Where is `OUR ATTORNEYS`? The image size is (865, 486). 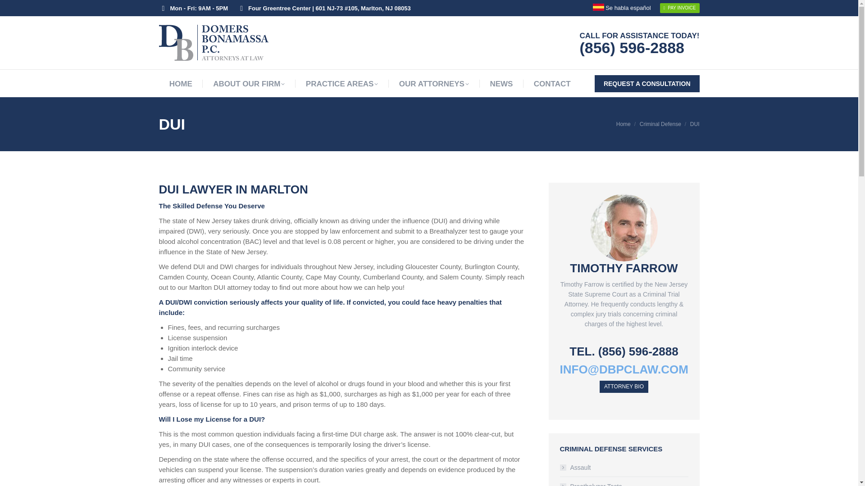 OUR ATTORNEYS is located at coordinates (433, 84).